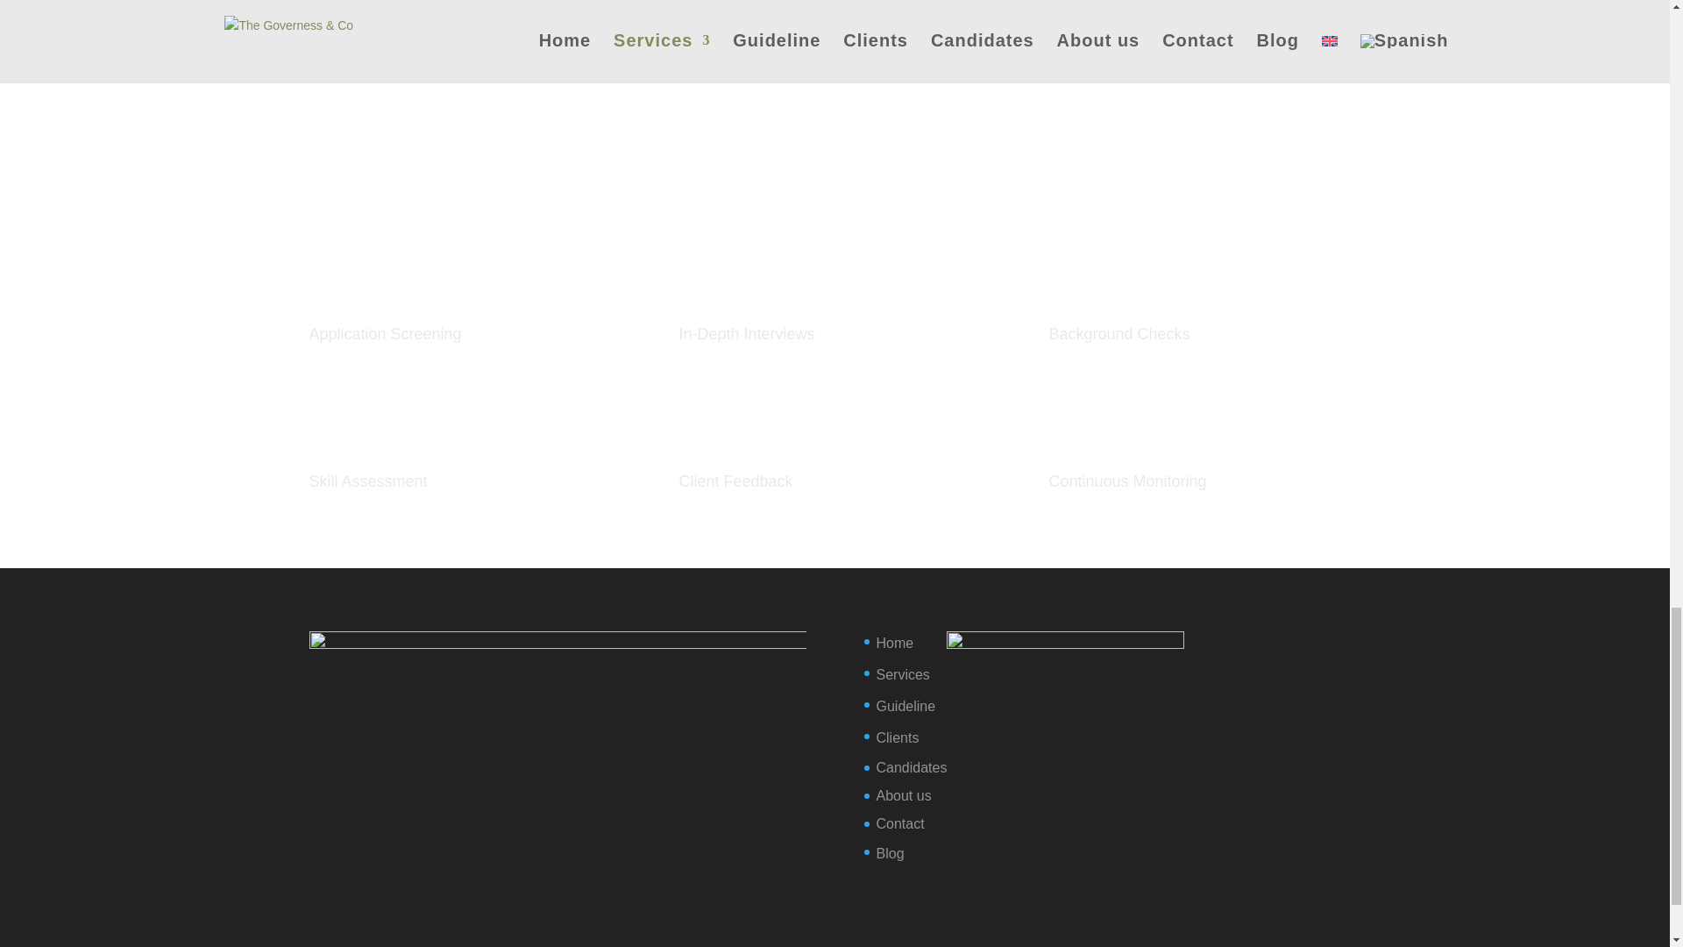 This screenshot has width=1683, height=947. What do you see at coordinates (900, 823) in the screenshot?
I see `Contact` at bounding box center [900, 823].